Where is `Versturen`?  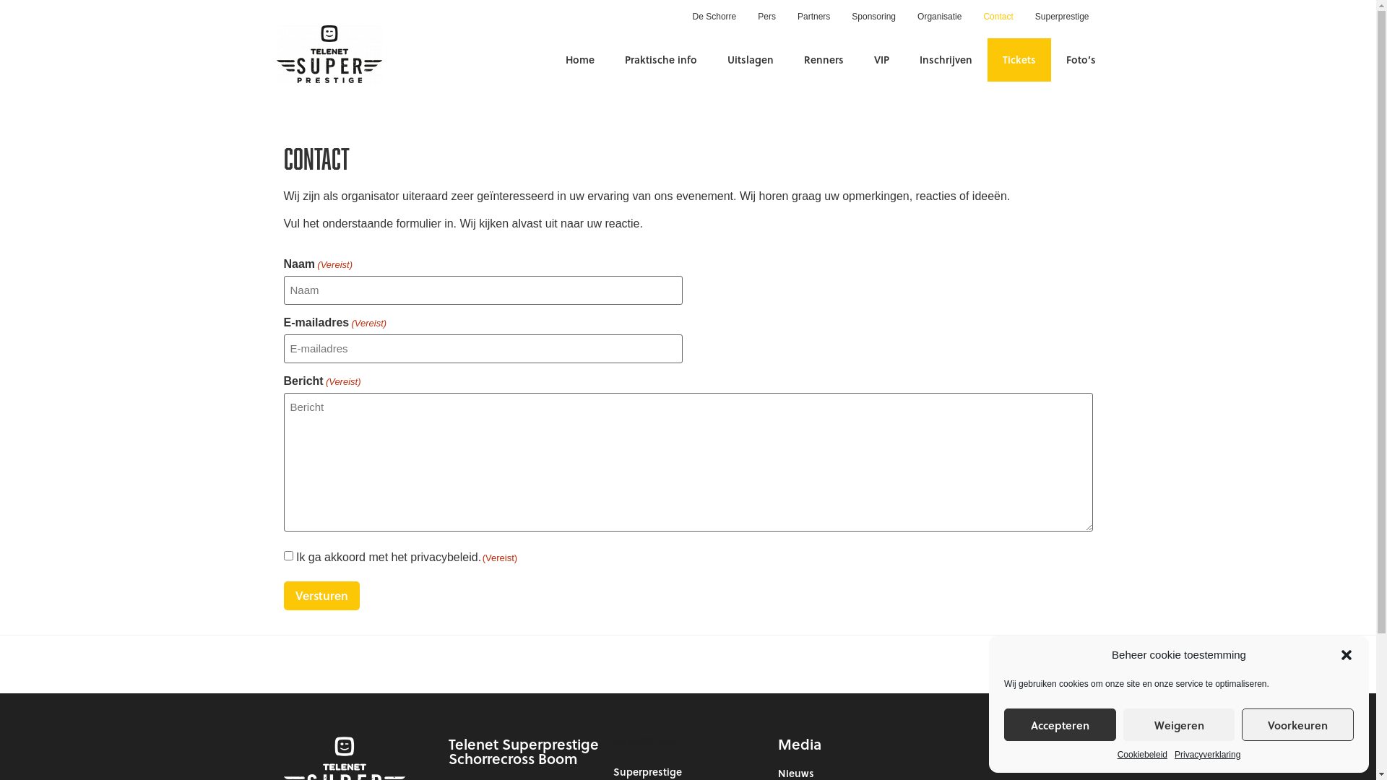 Versturen is located at coordinates (321, 596).